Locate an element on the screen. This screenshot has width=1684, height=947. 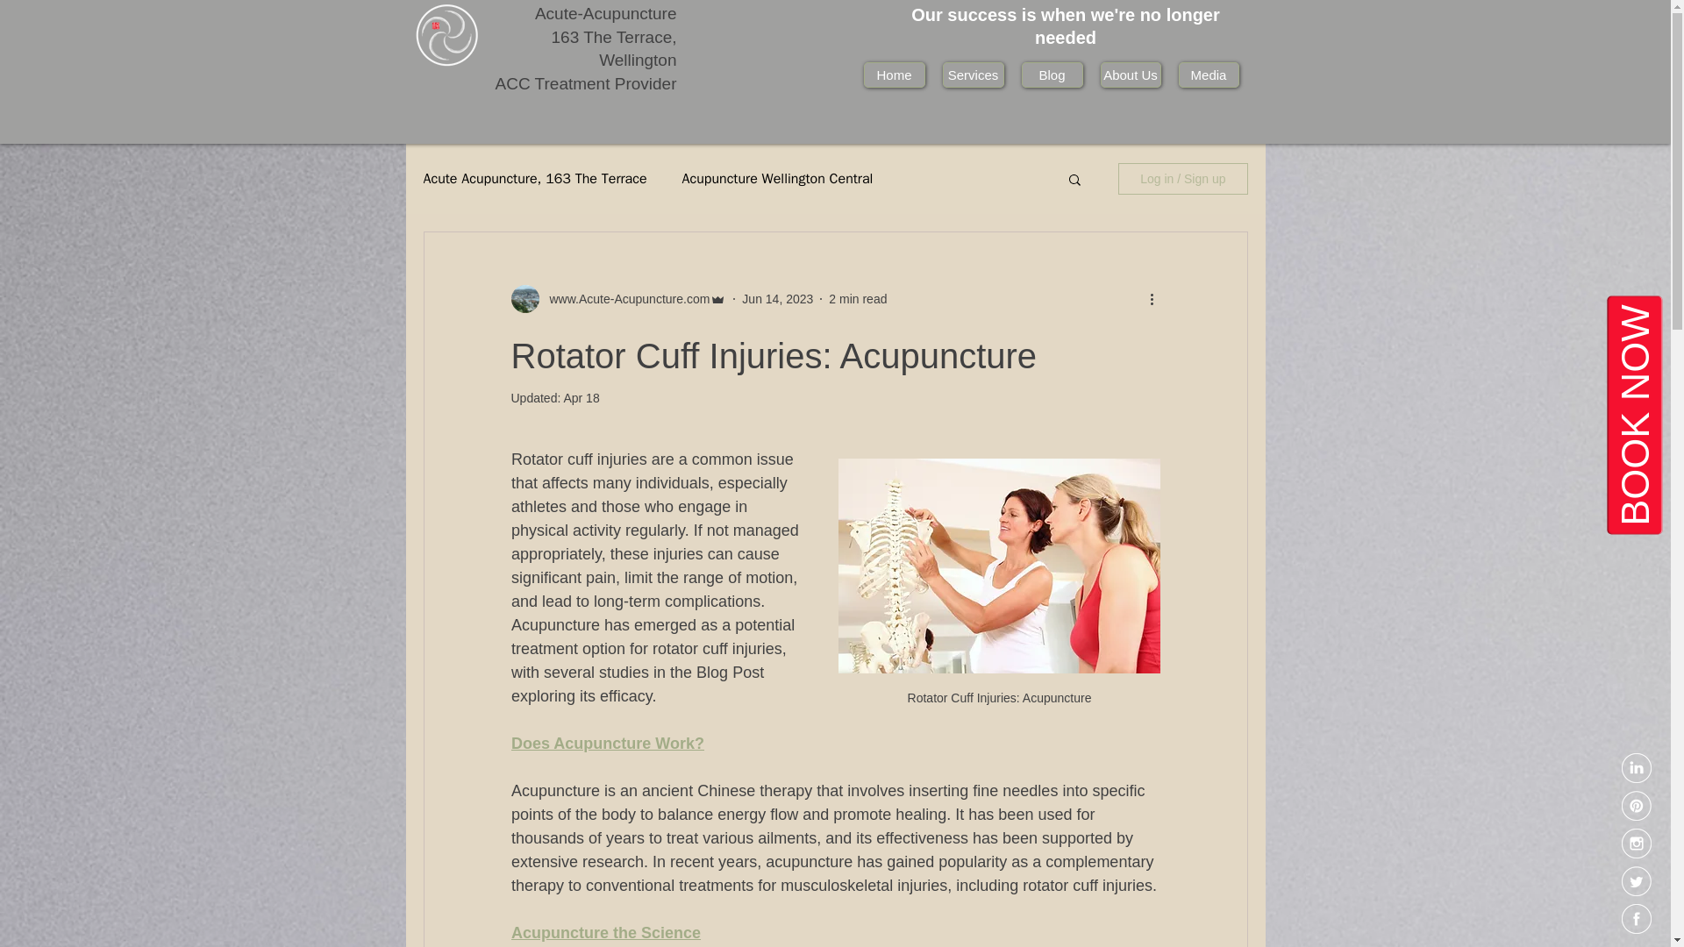
Acute Acupuncture, 163 The Terrace is located at coordinates (534, 179).